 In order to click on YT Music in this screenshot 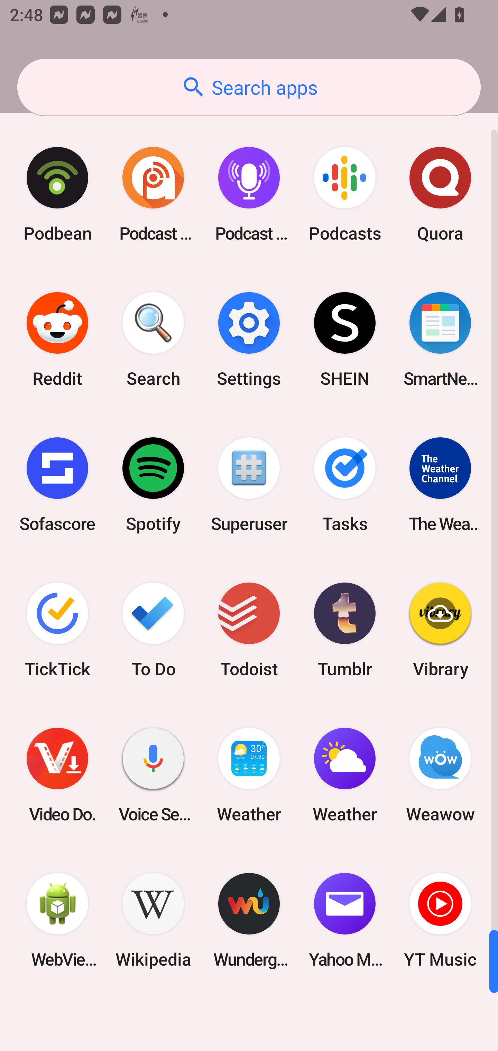, I will do `click(440, 920)`.